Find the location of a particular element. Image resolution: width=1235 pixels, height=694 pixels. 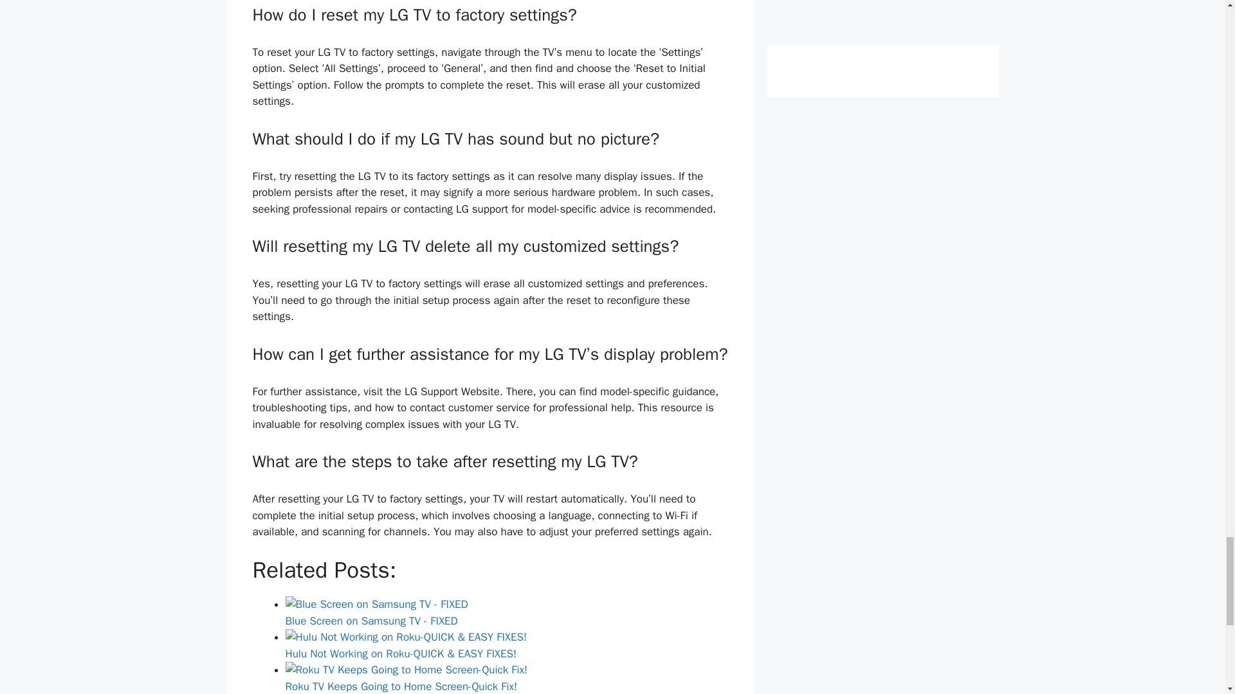

Roku TV Keeps Going to Home Screen-Quick Fix! is located at coordinates (407, 670).